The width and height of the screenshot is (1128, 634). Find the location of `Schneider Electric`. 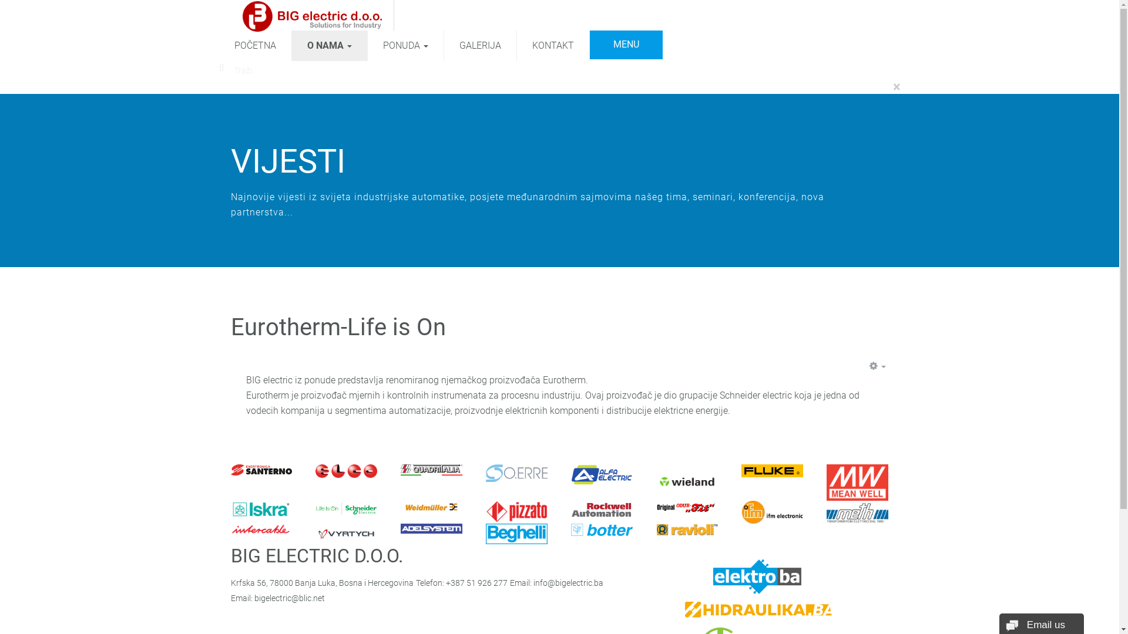

Schneider Electric is located at coordinates (347, 509).